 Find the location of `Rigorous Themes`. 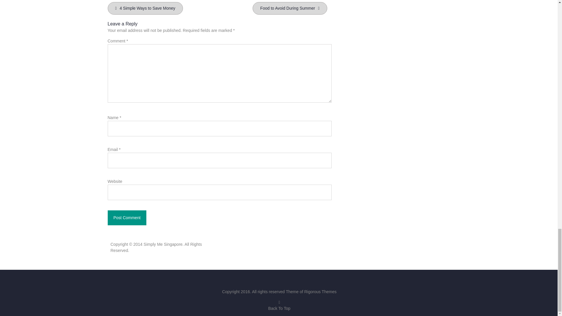

Rigorous Themes is located at coordinates (320, 292).